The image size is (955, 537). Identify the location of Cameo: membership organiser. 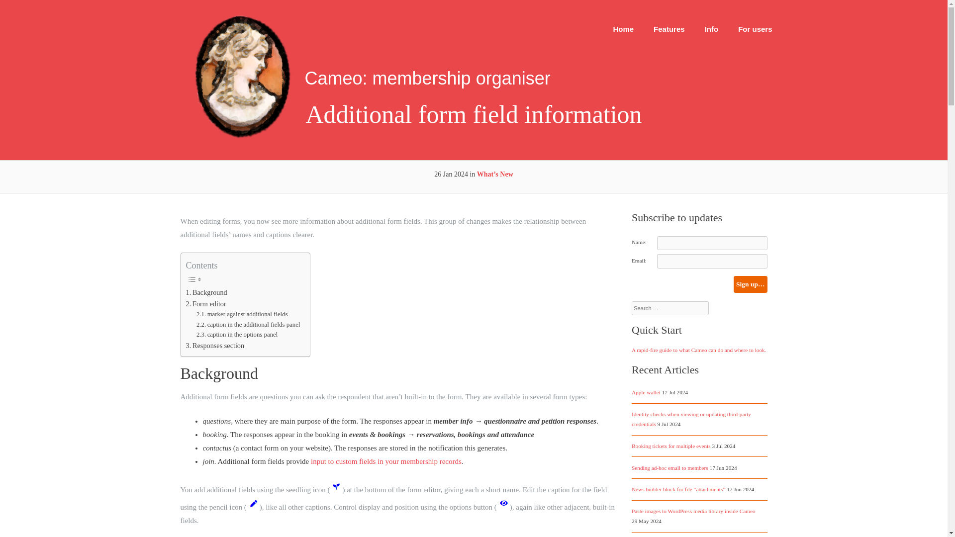
(242, 136).